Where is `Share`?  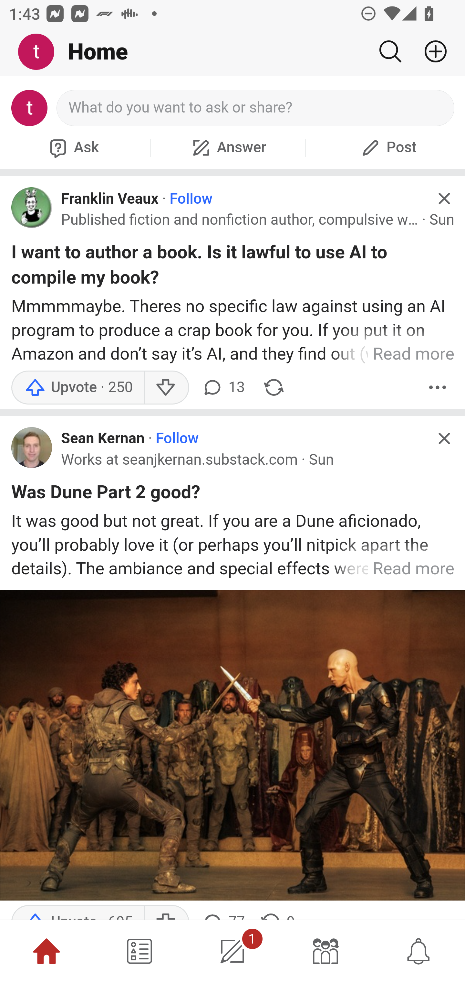
Share is located at coordinates (274, 387).